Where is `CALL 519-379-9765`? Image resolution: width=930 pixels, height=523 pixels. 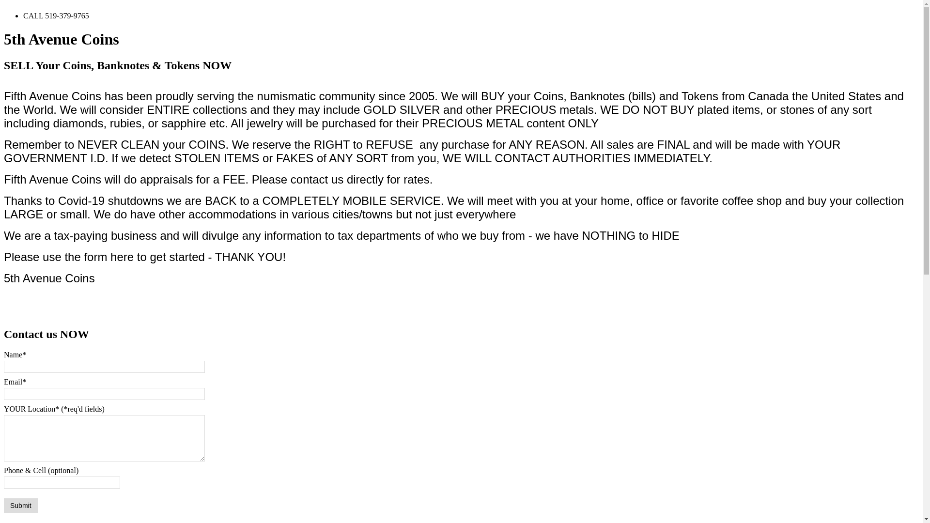
CALL 519-379-9765 is located at coordinates (56, 15).